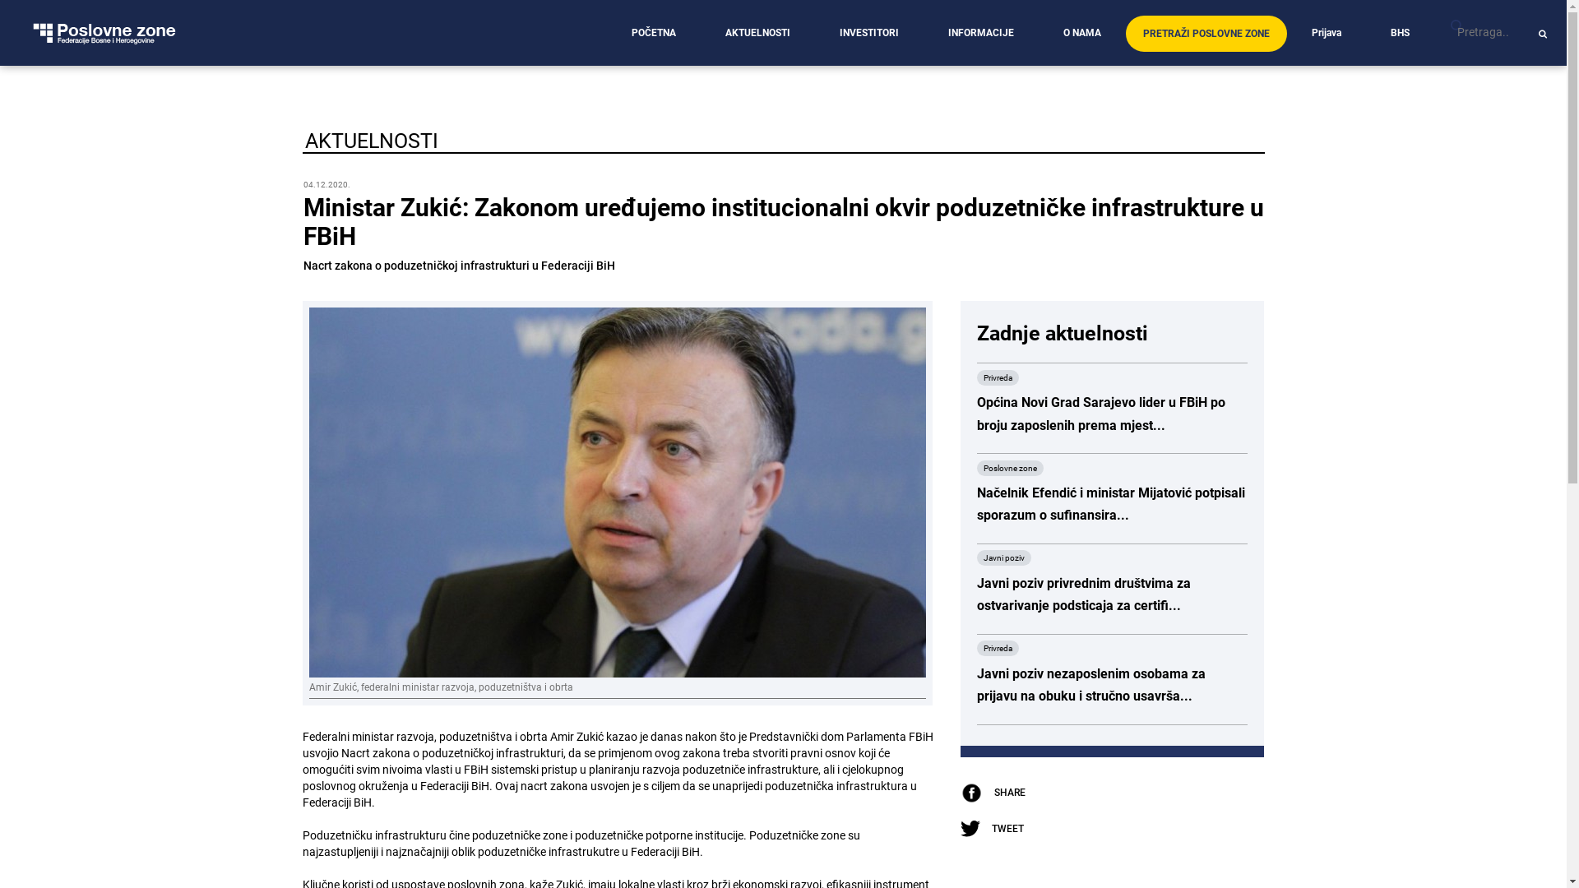 Image resolution: width=1579 pixels, height=888 pixels. I want to click on AKTUELNOSTI, so click(758, 33).